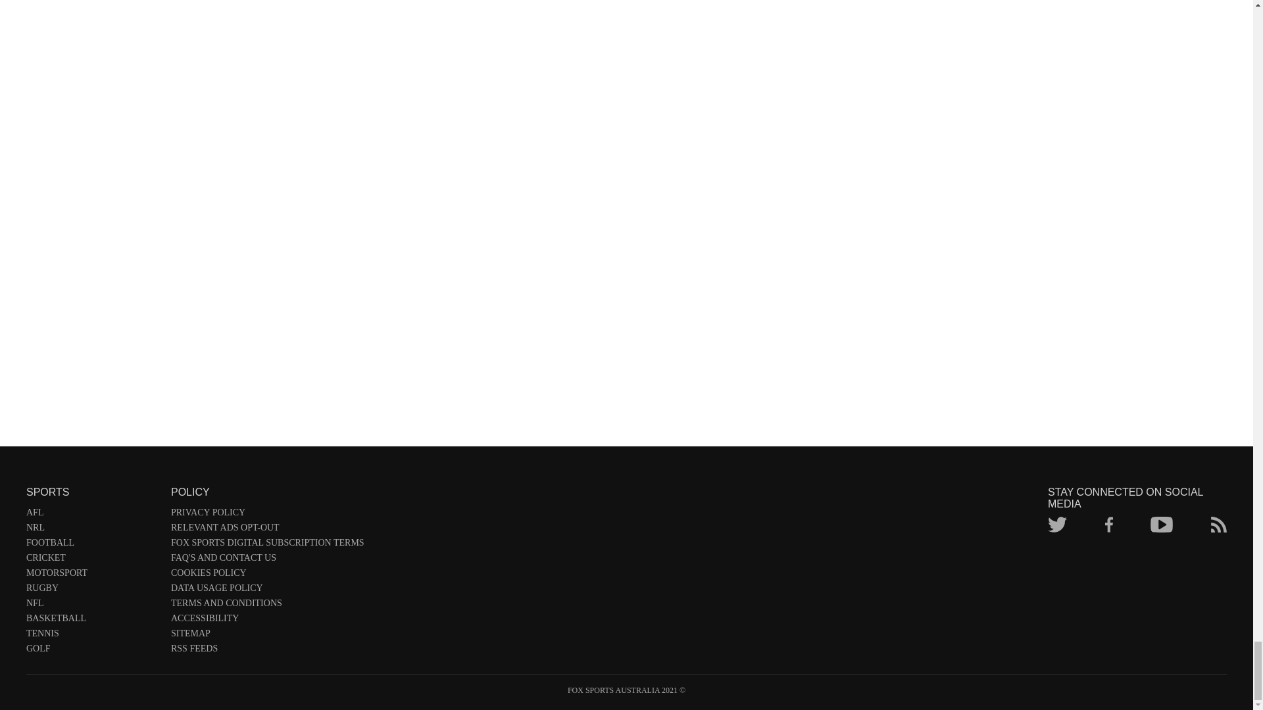 The width and height of the screenshot is (1263, 710). Describe the element at coordinates (267, 590) in the screenshot. I see `DATA USAGE POLICY` at that location.